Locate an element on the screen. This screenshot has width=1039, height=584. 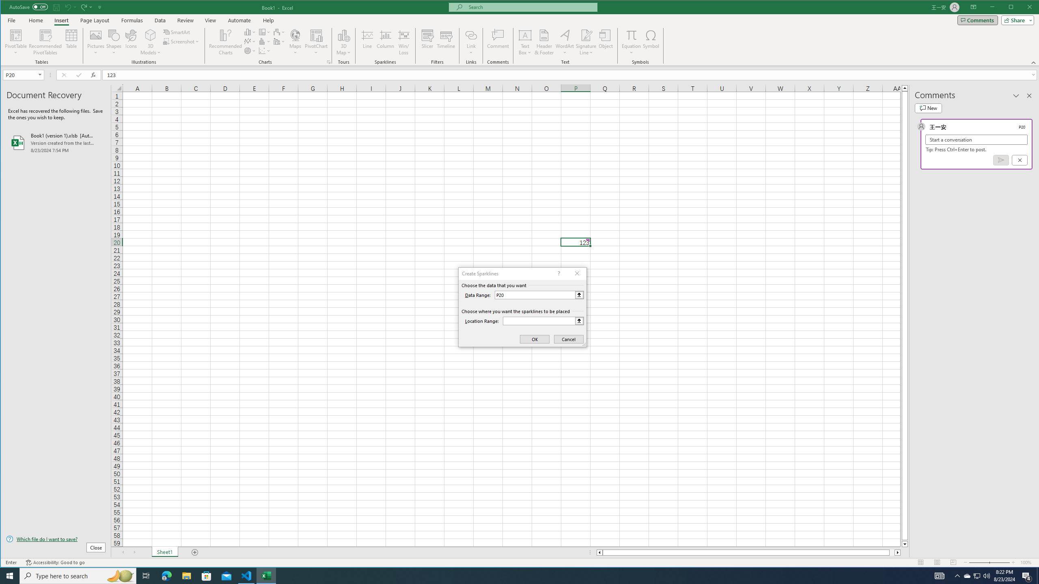
Slicer... is located at coordinates (427, 42).